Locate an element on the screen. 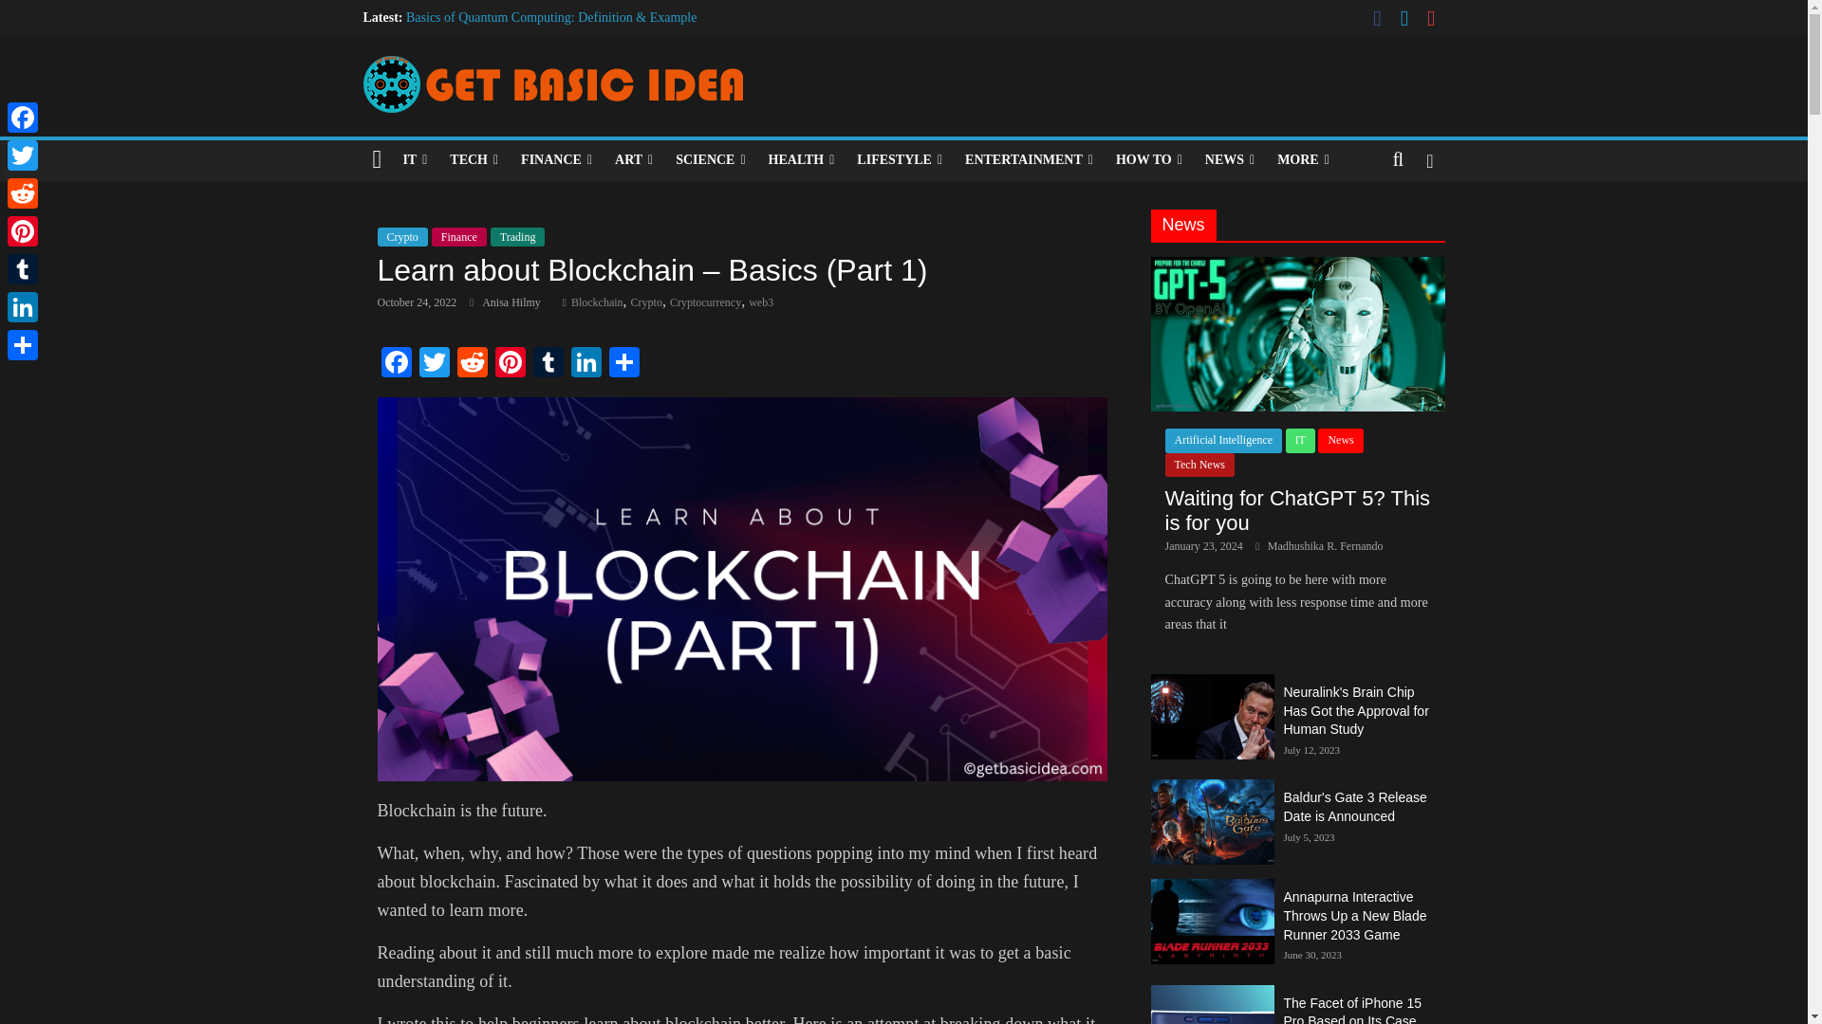 The height and width of the screenshot is (1024, 1822). Facebook is located at coordinates (396, 364).